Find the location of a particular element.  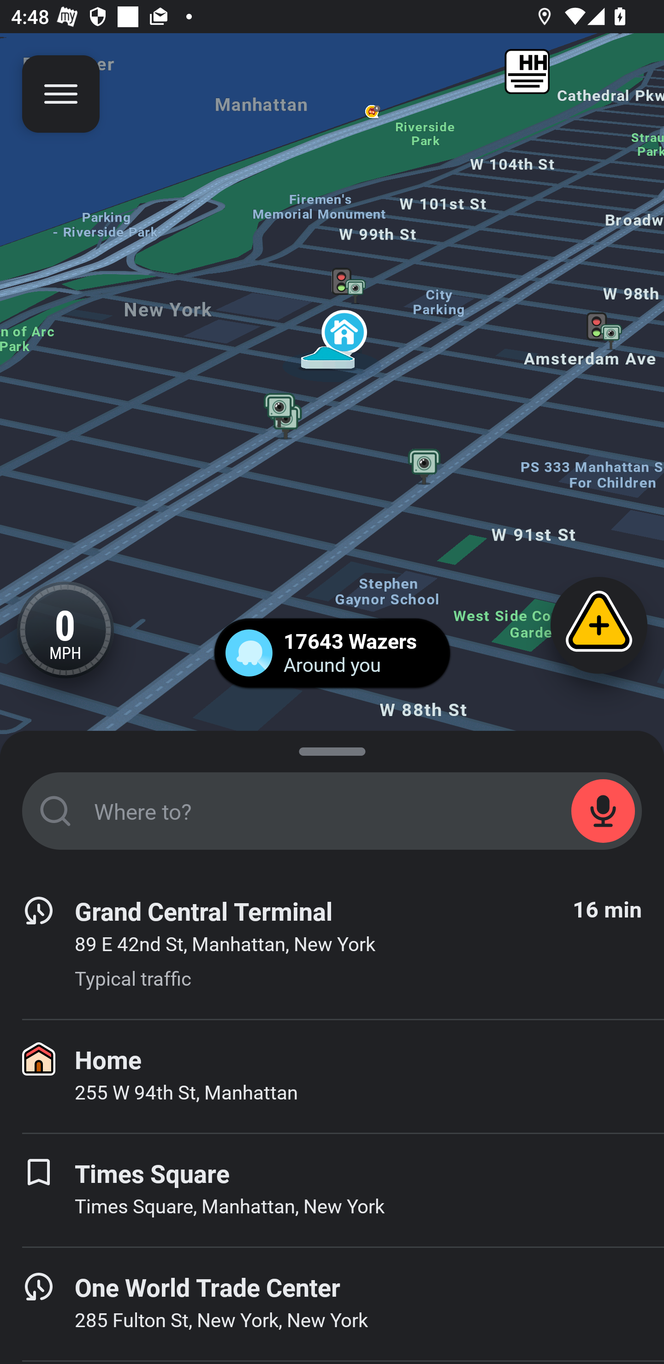

Times Square Times Square, Manhattan, New York is located at coordinates (332, 1190).